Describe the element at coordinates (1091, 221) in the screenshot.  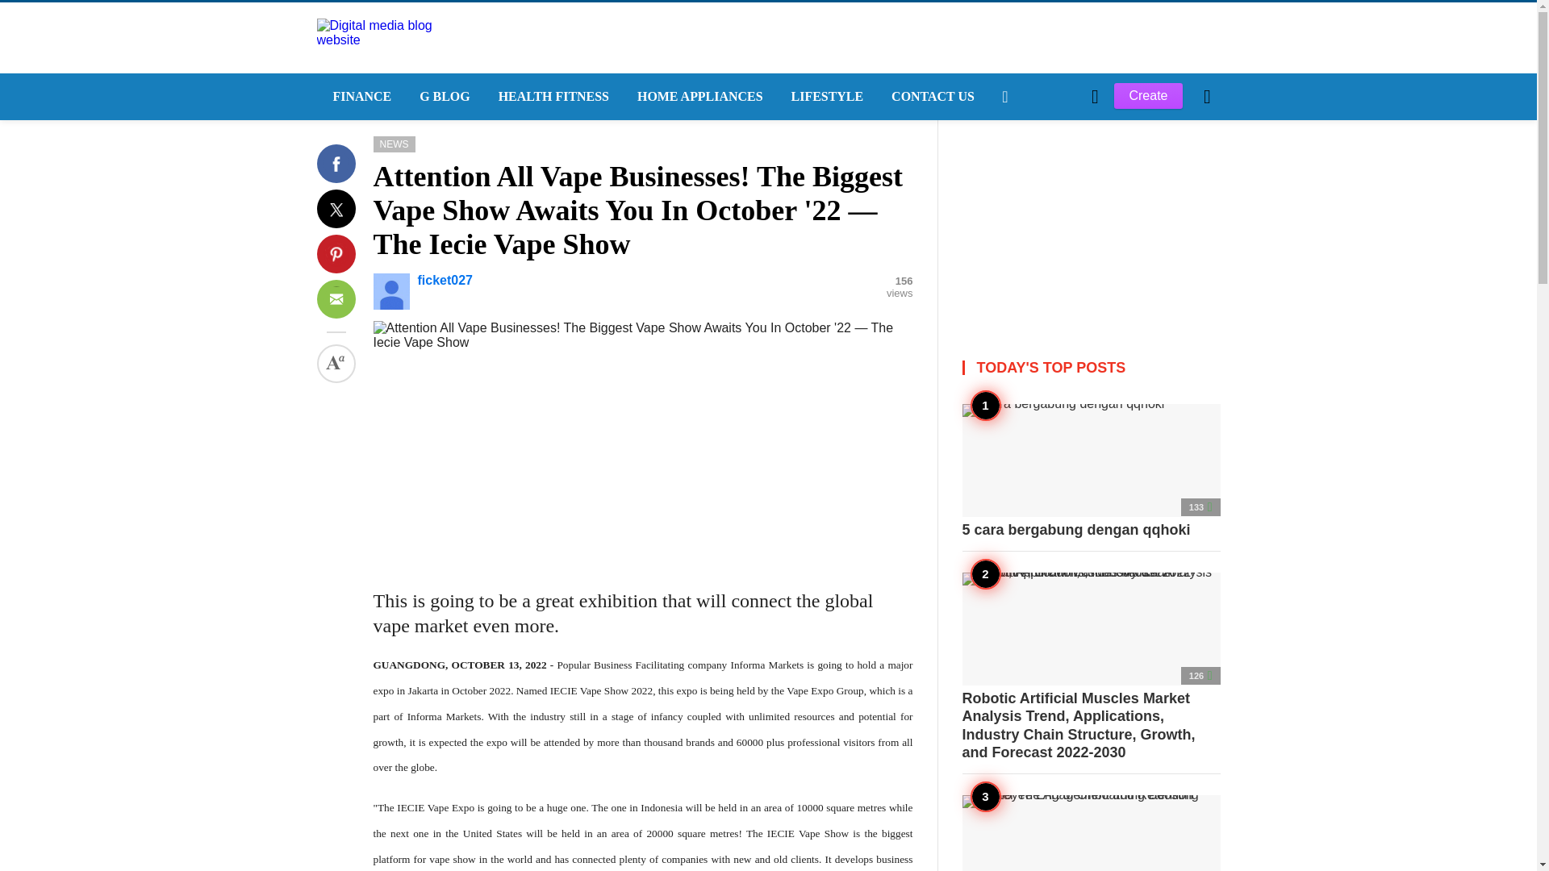
I see `Advertisement` at that location.